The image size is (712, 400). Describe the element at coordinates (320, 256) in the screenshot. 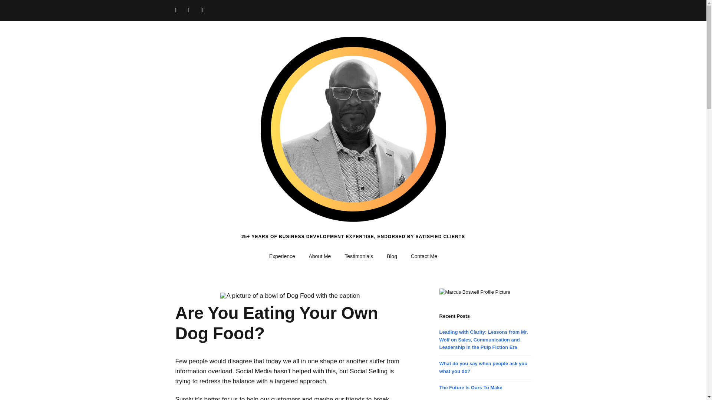

I see `About Me` at that location.